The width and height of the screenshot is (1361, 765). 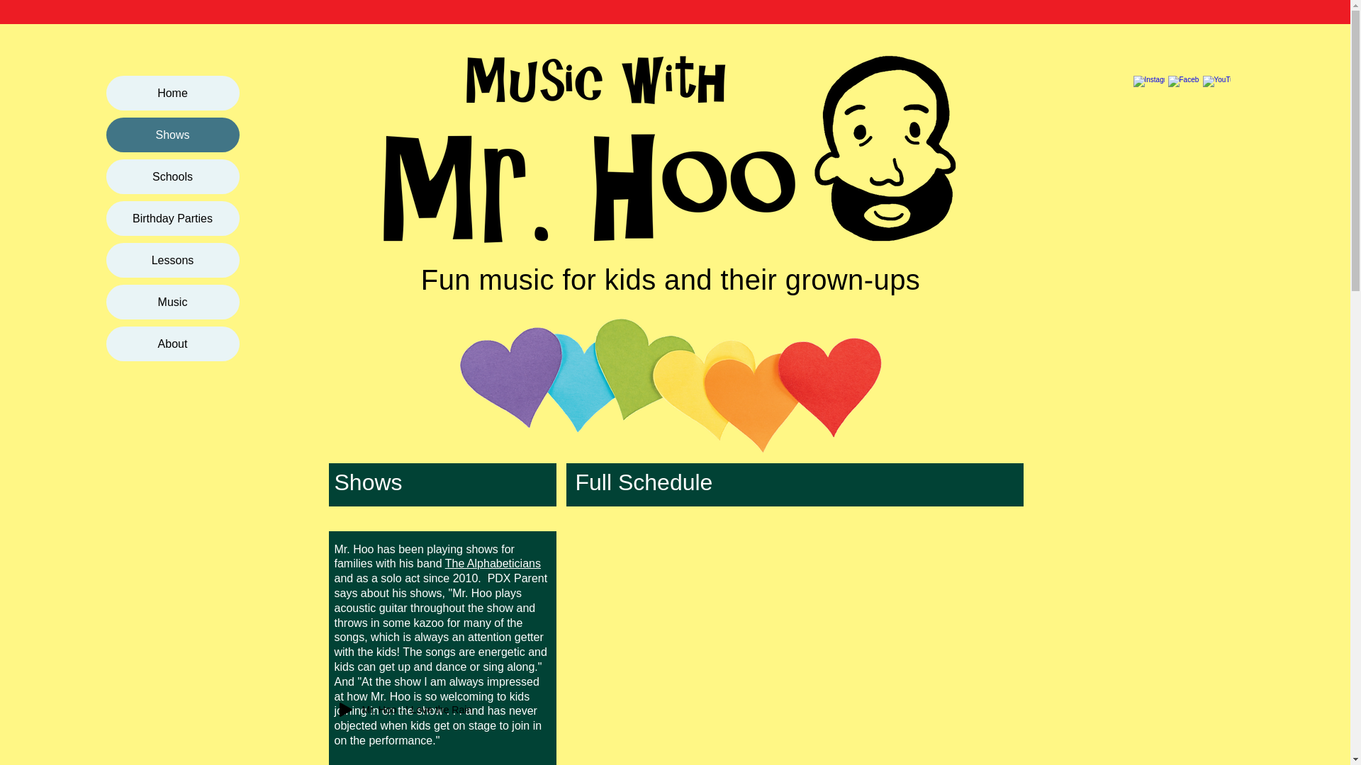 I want to click on Home, so click(x=172, y=92).